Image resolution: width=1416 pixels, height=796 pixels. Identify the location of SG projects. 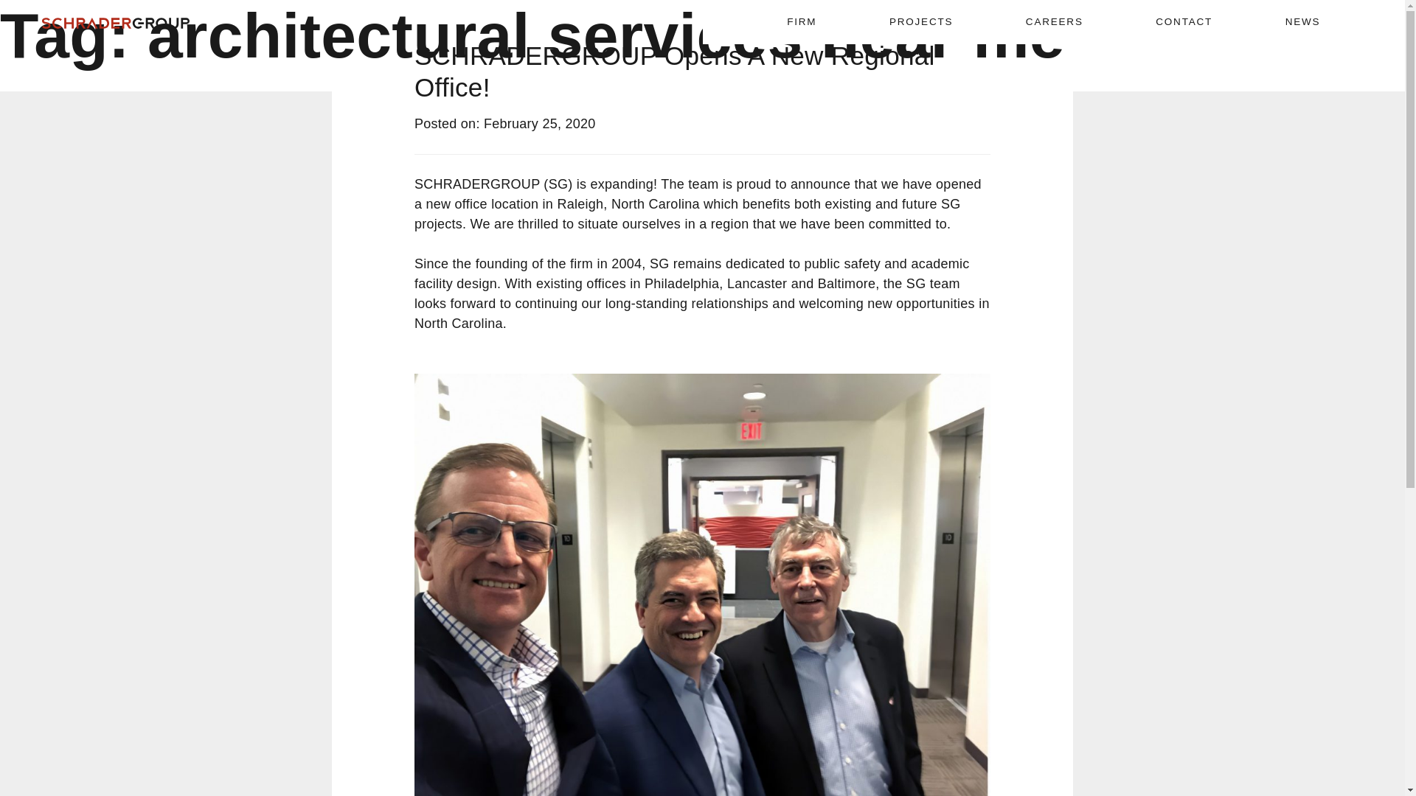
(687, 214).